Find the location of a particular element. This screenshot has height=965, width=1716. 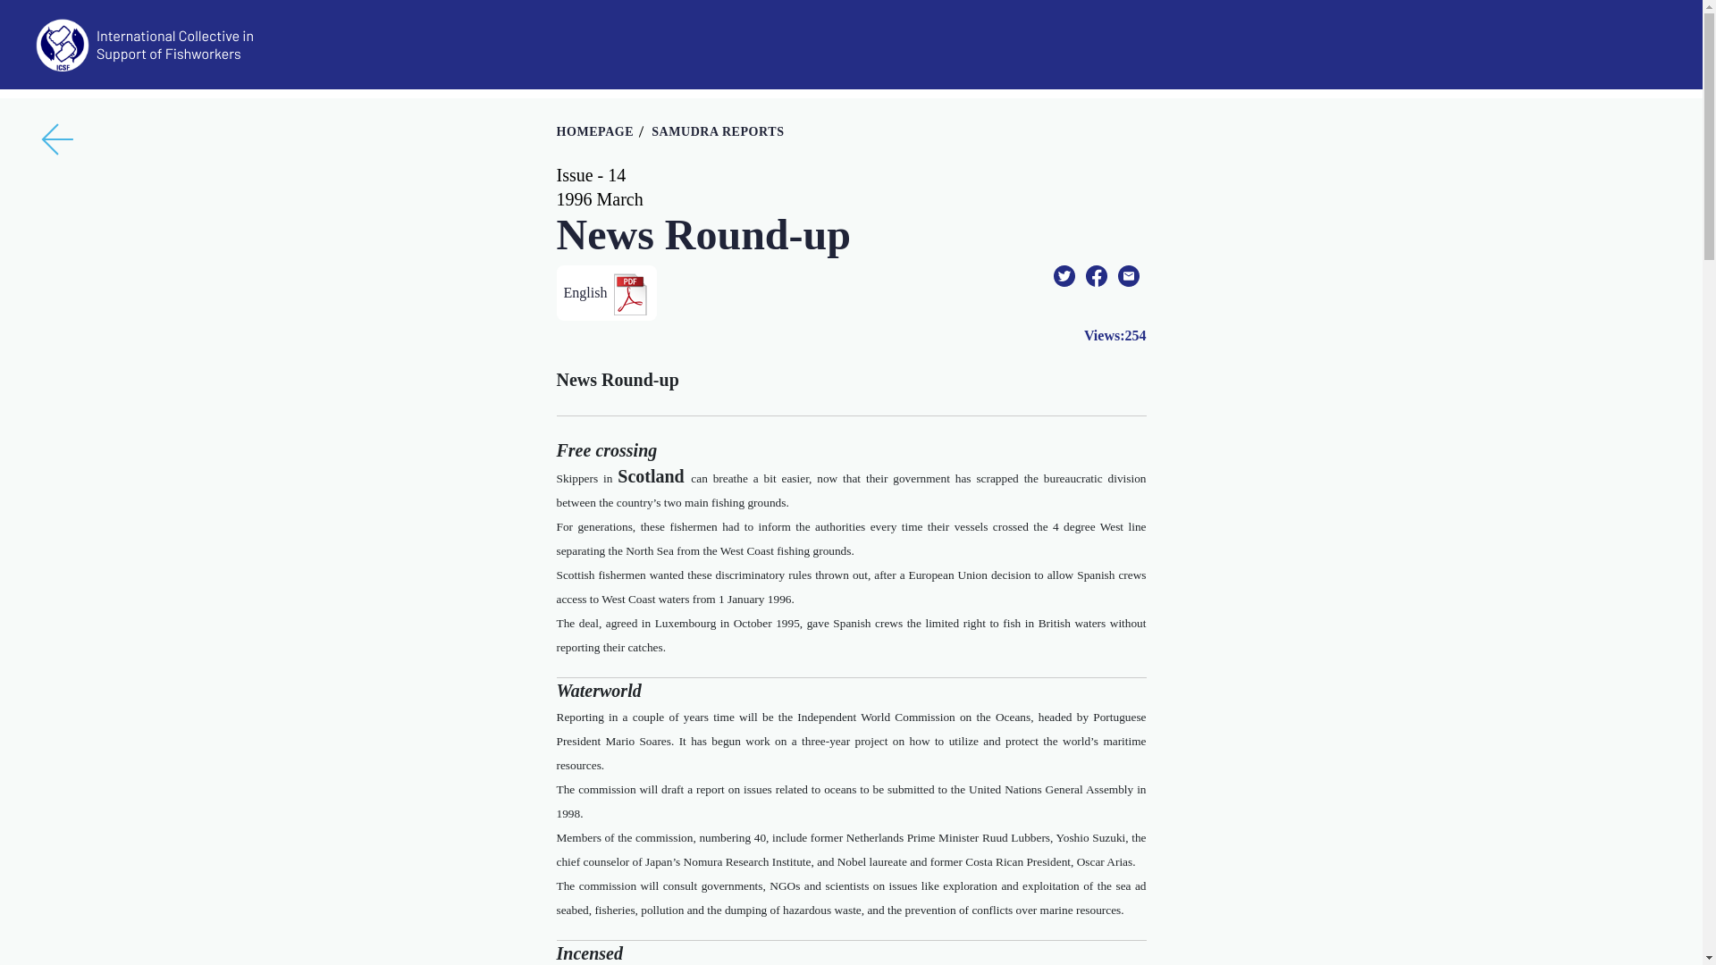

Samudra Reports is located at coordinates (718, 132).